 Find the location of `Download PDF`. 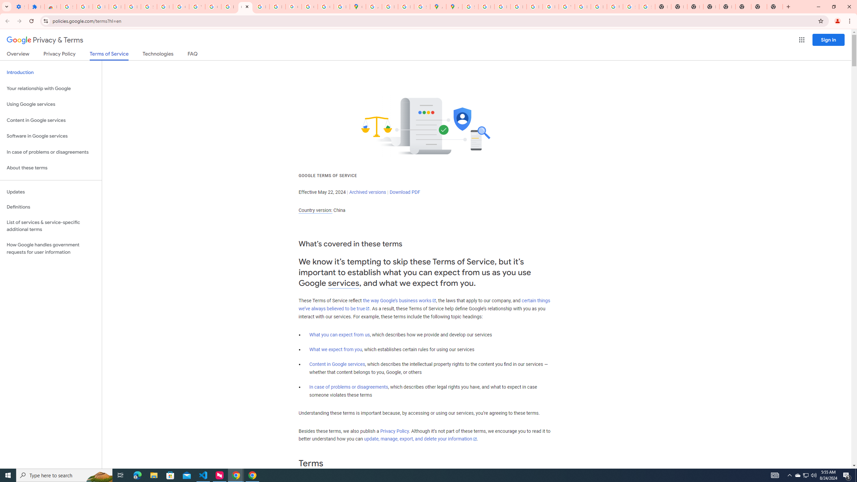

Download PDF is located at coordinates (405, 192).